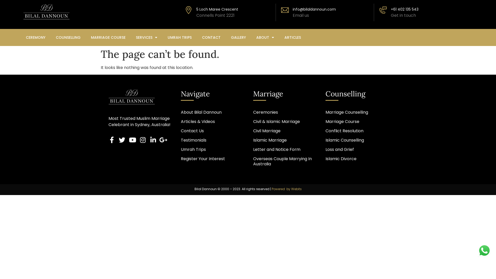  Describe the element at coordinates (357, 159) in the screenshot. I see `Islamic Divorce` at that location.